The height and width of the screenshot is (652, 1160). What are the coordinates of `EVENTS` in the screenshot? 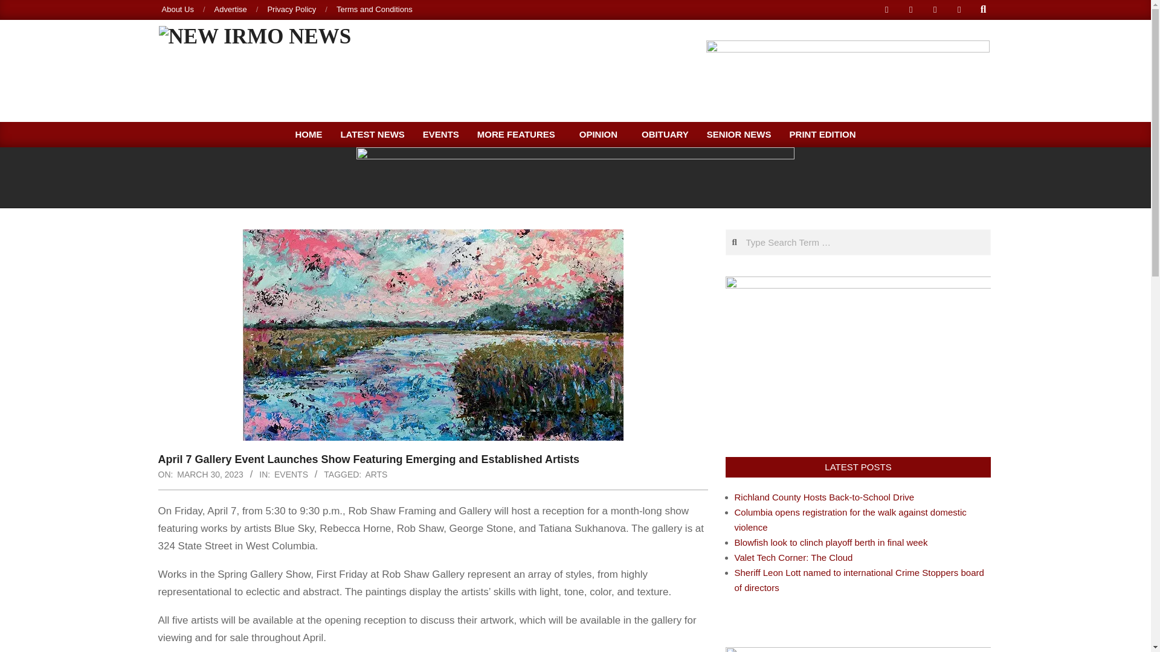 It's located at (441, 134).